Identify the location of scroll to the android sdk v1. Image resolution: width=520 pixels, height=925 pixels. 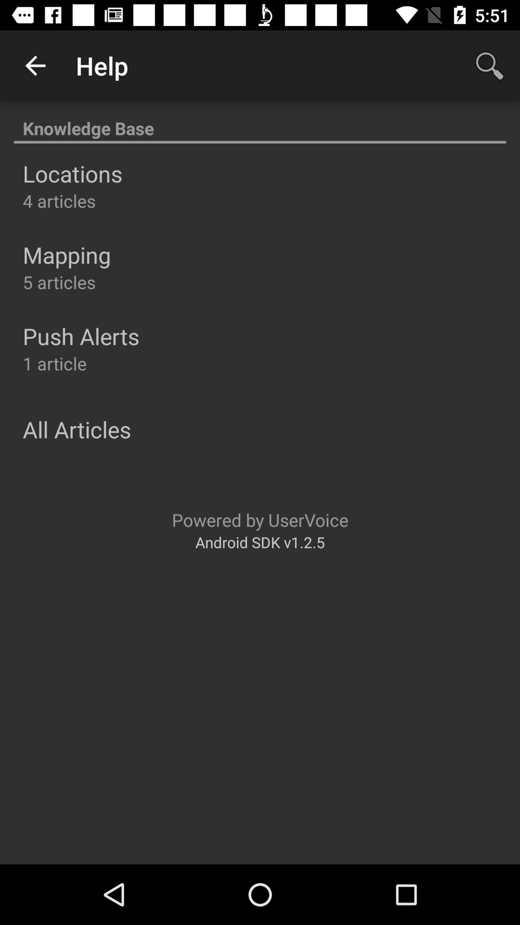
(260, 542).